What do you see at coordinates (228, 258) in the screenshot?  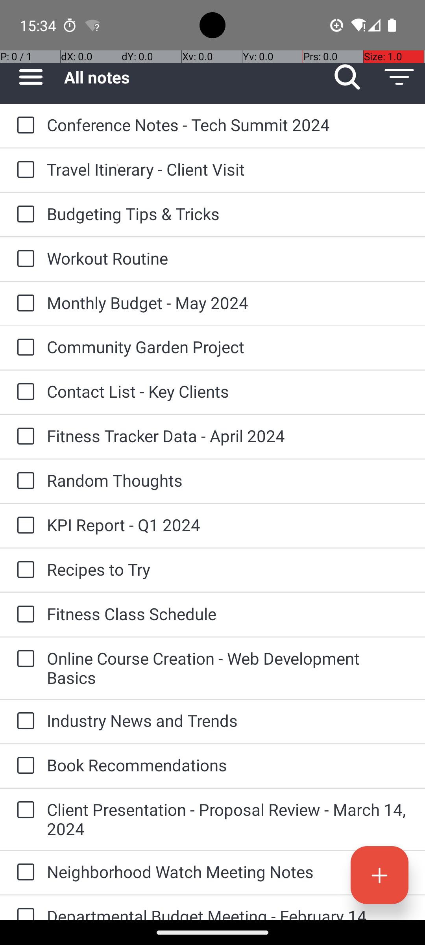 I see `Workout Routine` at bounding box center [228, 258].